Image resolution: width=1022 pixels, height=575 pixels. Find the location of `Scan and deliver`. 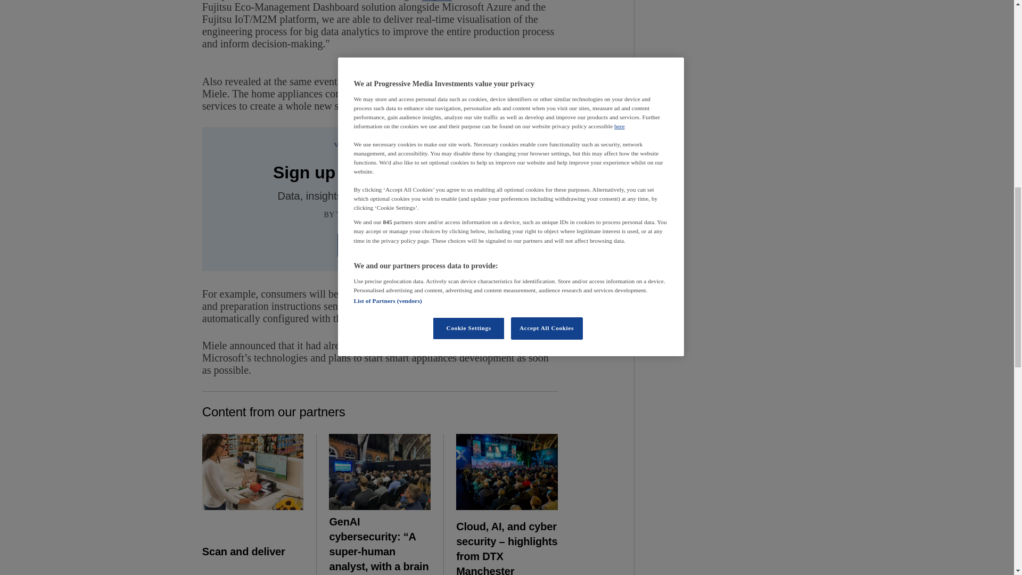

Scan and deliver is located at coordinates (253, 472).